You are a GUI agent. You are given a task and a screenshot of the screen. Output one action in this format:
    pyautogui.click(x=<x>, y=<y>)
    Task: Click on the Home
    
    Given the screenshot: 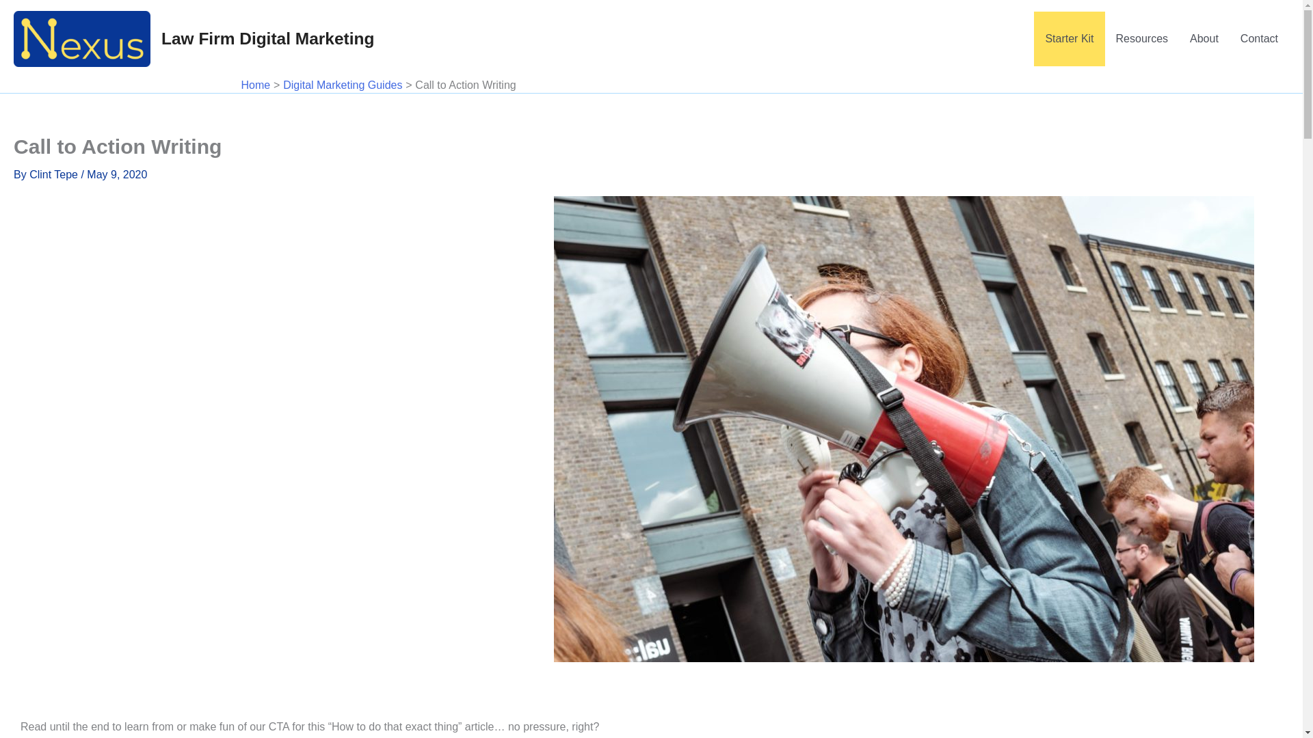 What is the action you would take?
    pyautogui.click(x=255, y=85)
    